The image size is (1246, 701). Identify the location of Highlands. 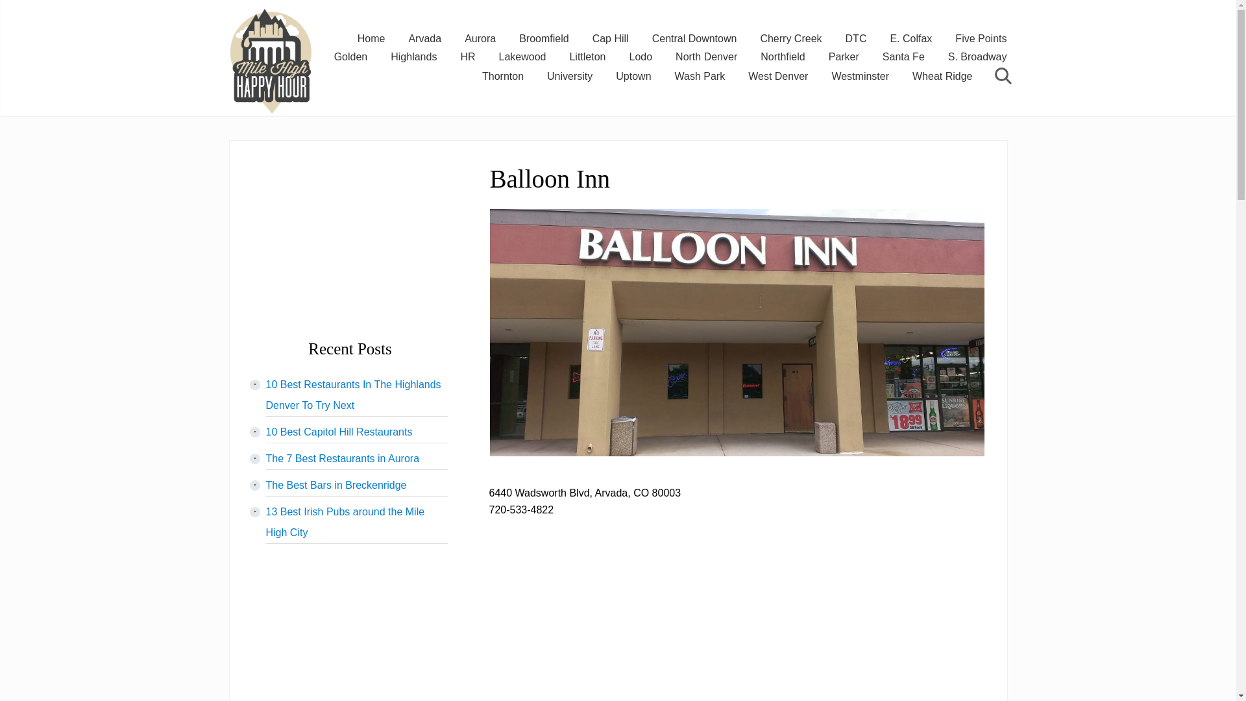
(413, 57).